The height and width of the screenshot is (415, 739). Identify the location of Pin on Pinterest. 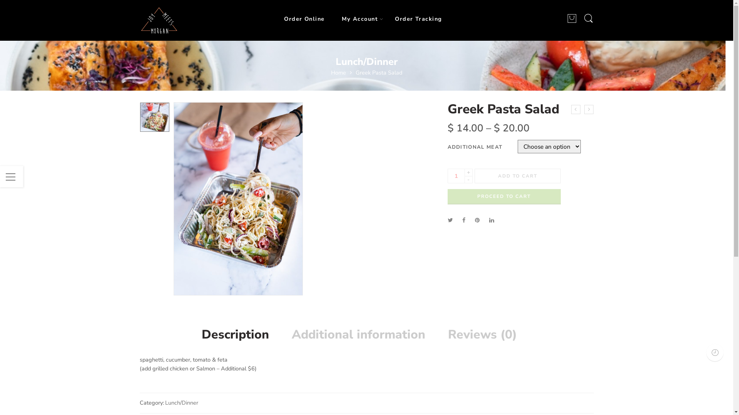
(477, 220).